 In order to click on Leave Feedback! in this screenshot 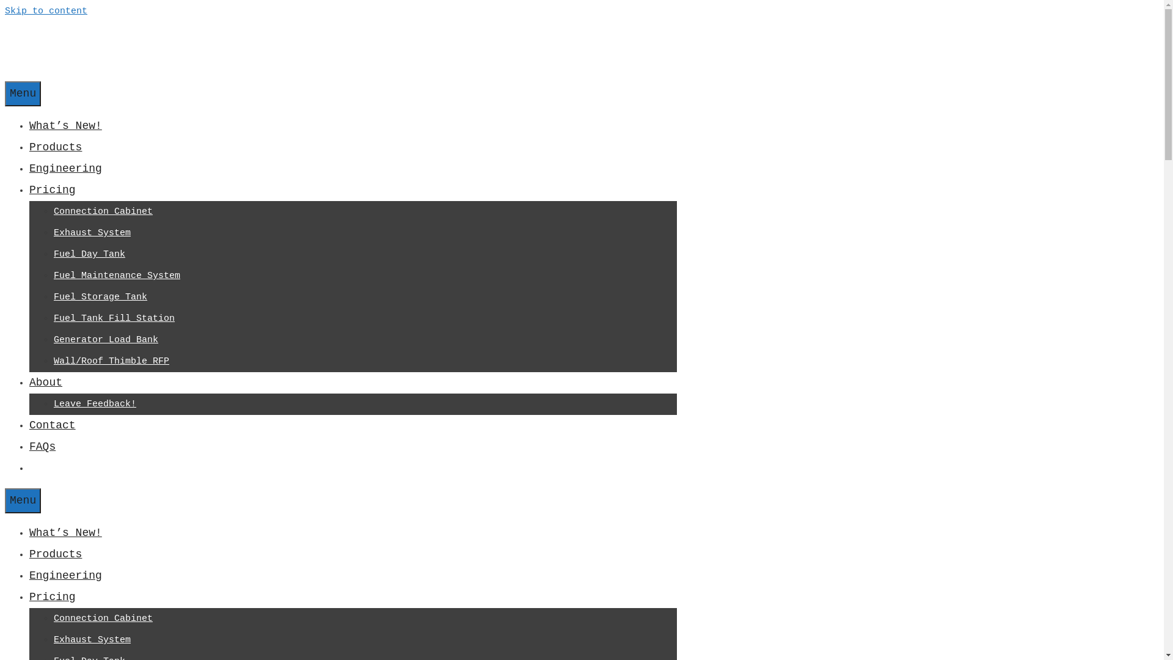, I will do `click(95, 405)`.